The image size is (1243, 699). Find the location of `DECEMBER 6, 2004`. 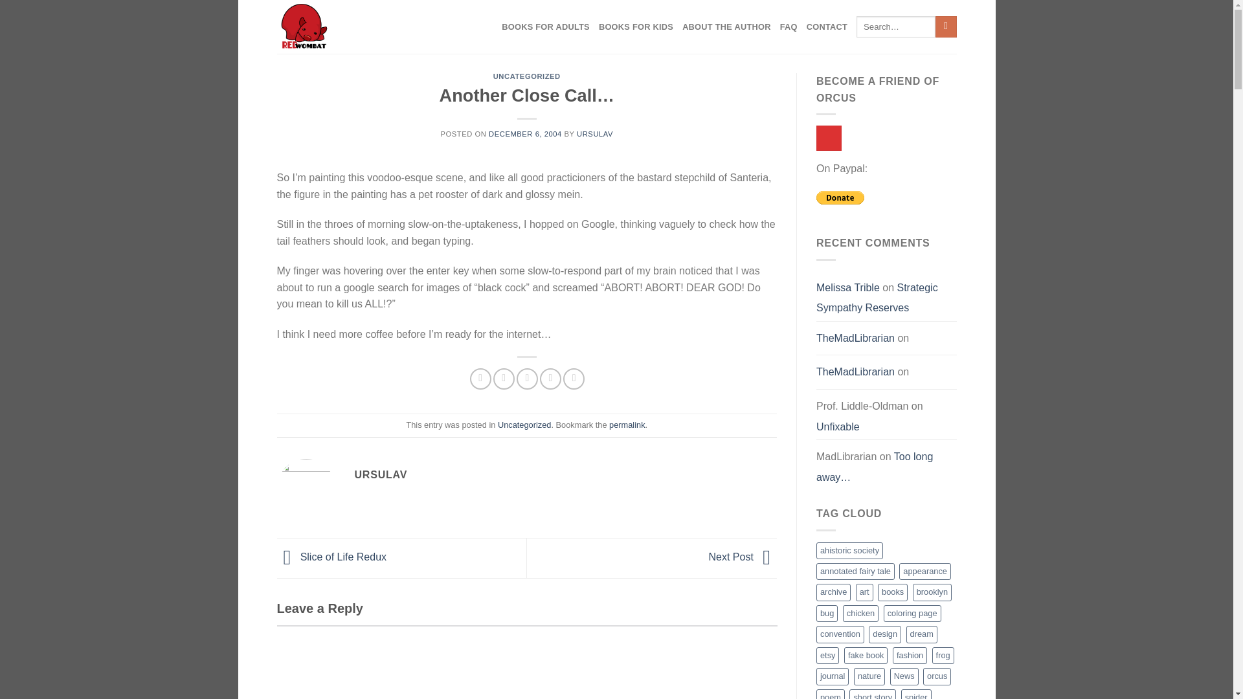

DECEMBER 6, 2004 is located at coordinates (524, 133).